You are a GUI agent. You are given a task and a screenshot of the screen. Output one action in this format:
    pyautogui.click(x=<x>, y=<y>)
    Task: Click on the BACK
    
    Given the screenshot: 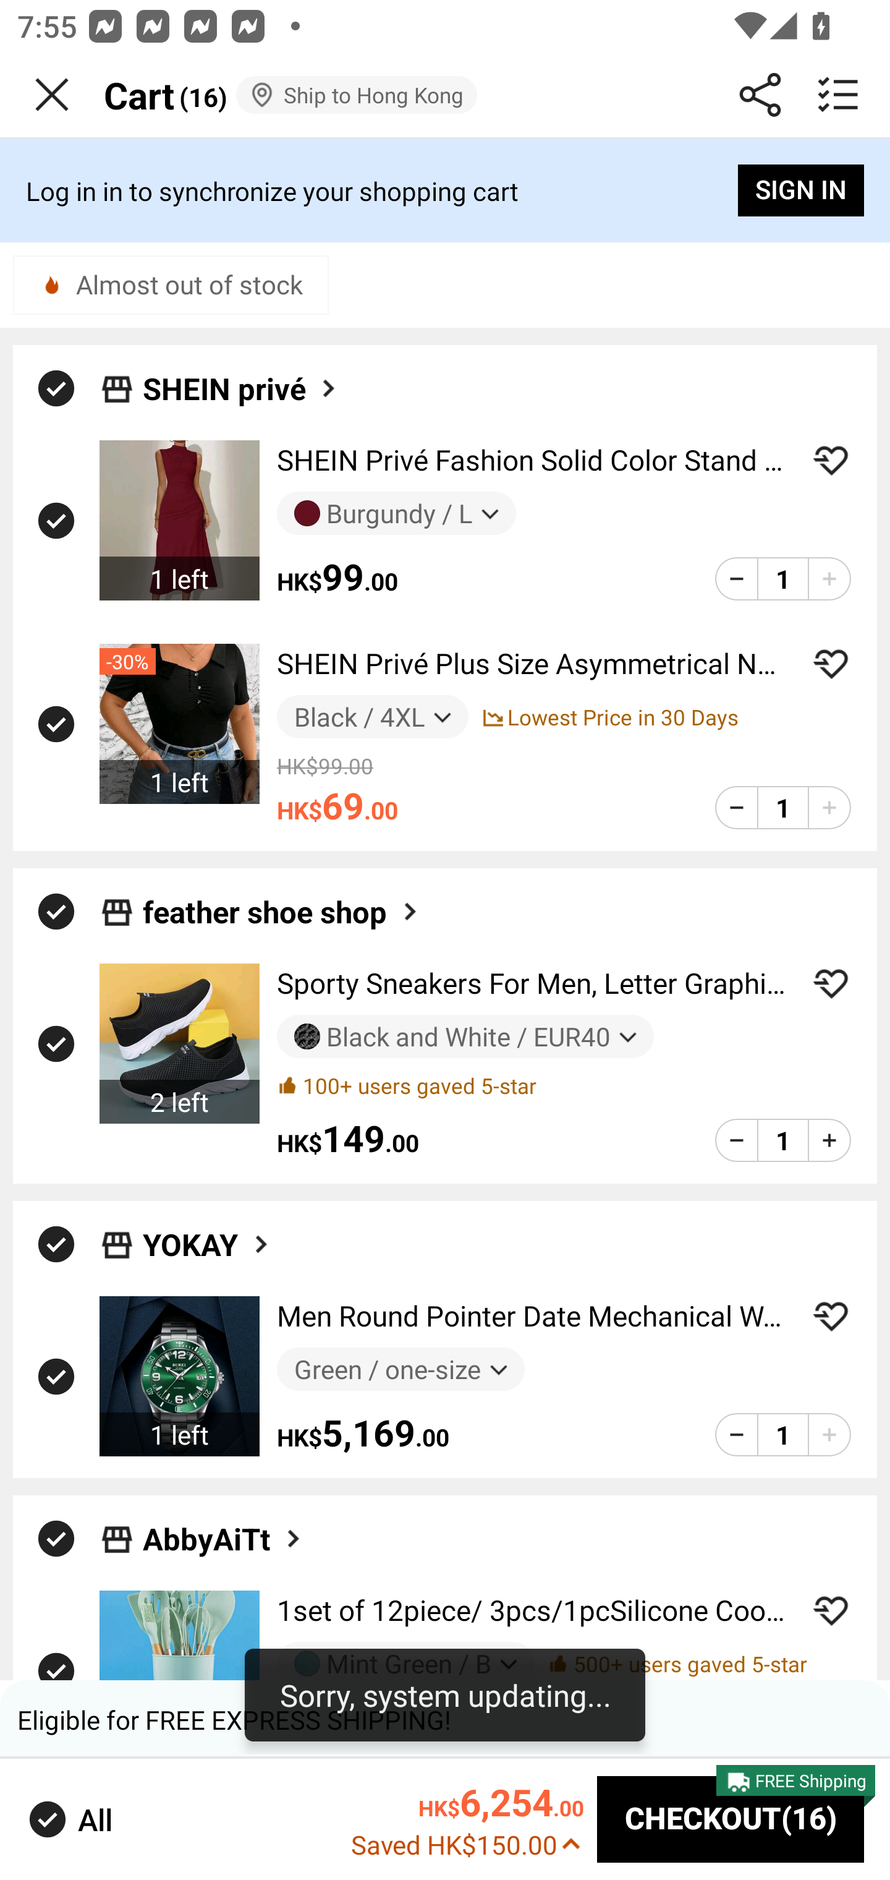 What is the action you would take?
    pyautogui.click(x=52, y=95)
    